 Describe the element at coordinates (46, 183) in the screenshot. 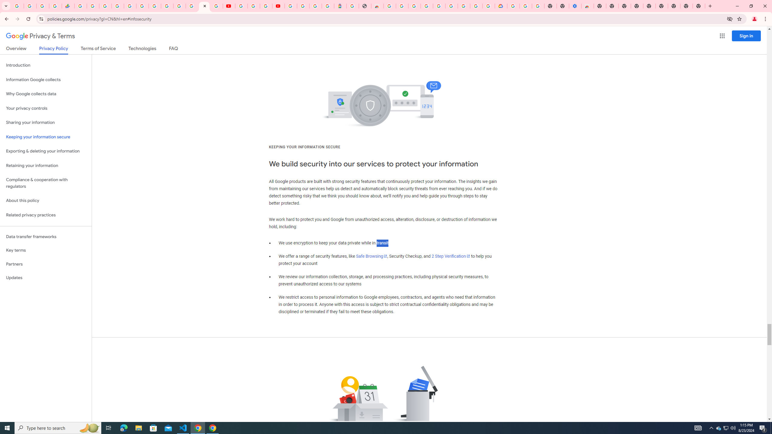

I see `Compliance & cooperation with regulators` at that location.